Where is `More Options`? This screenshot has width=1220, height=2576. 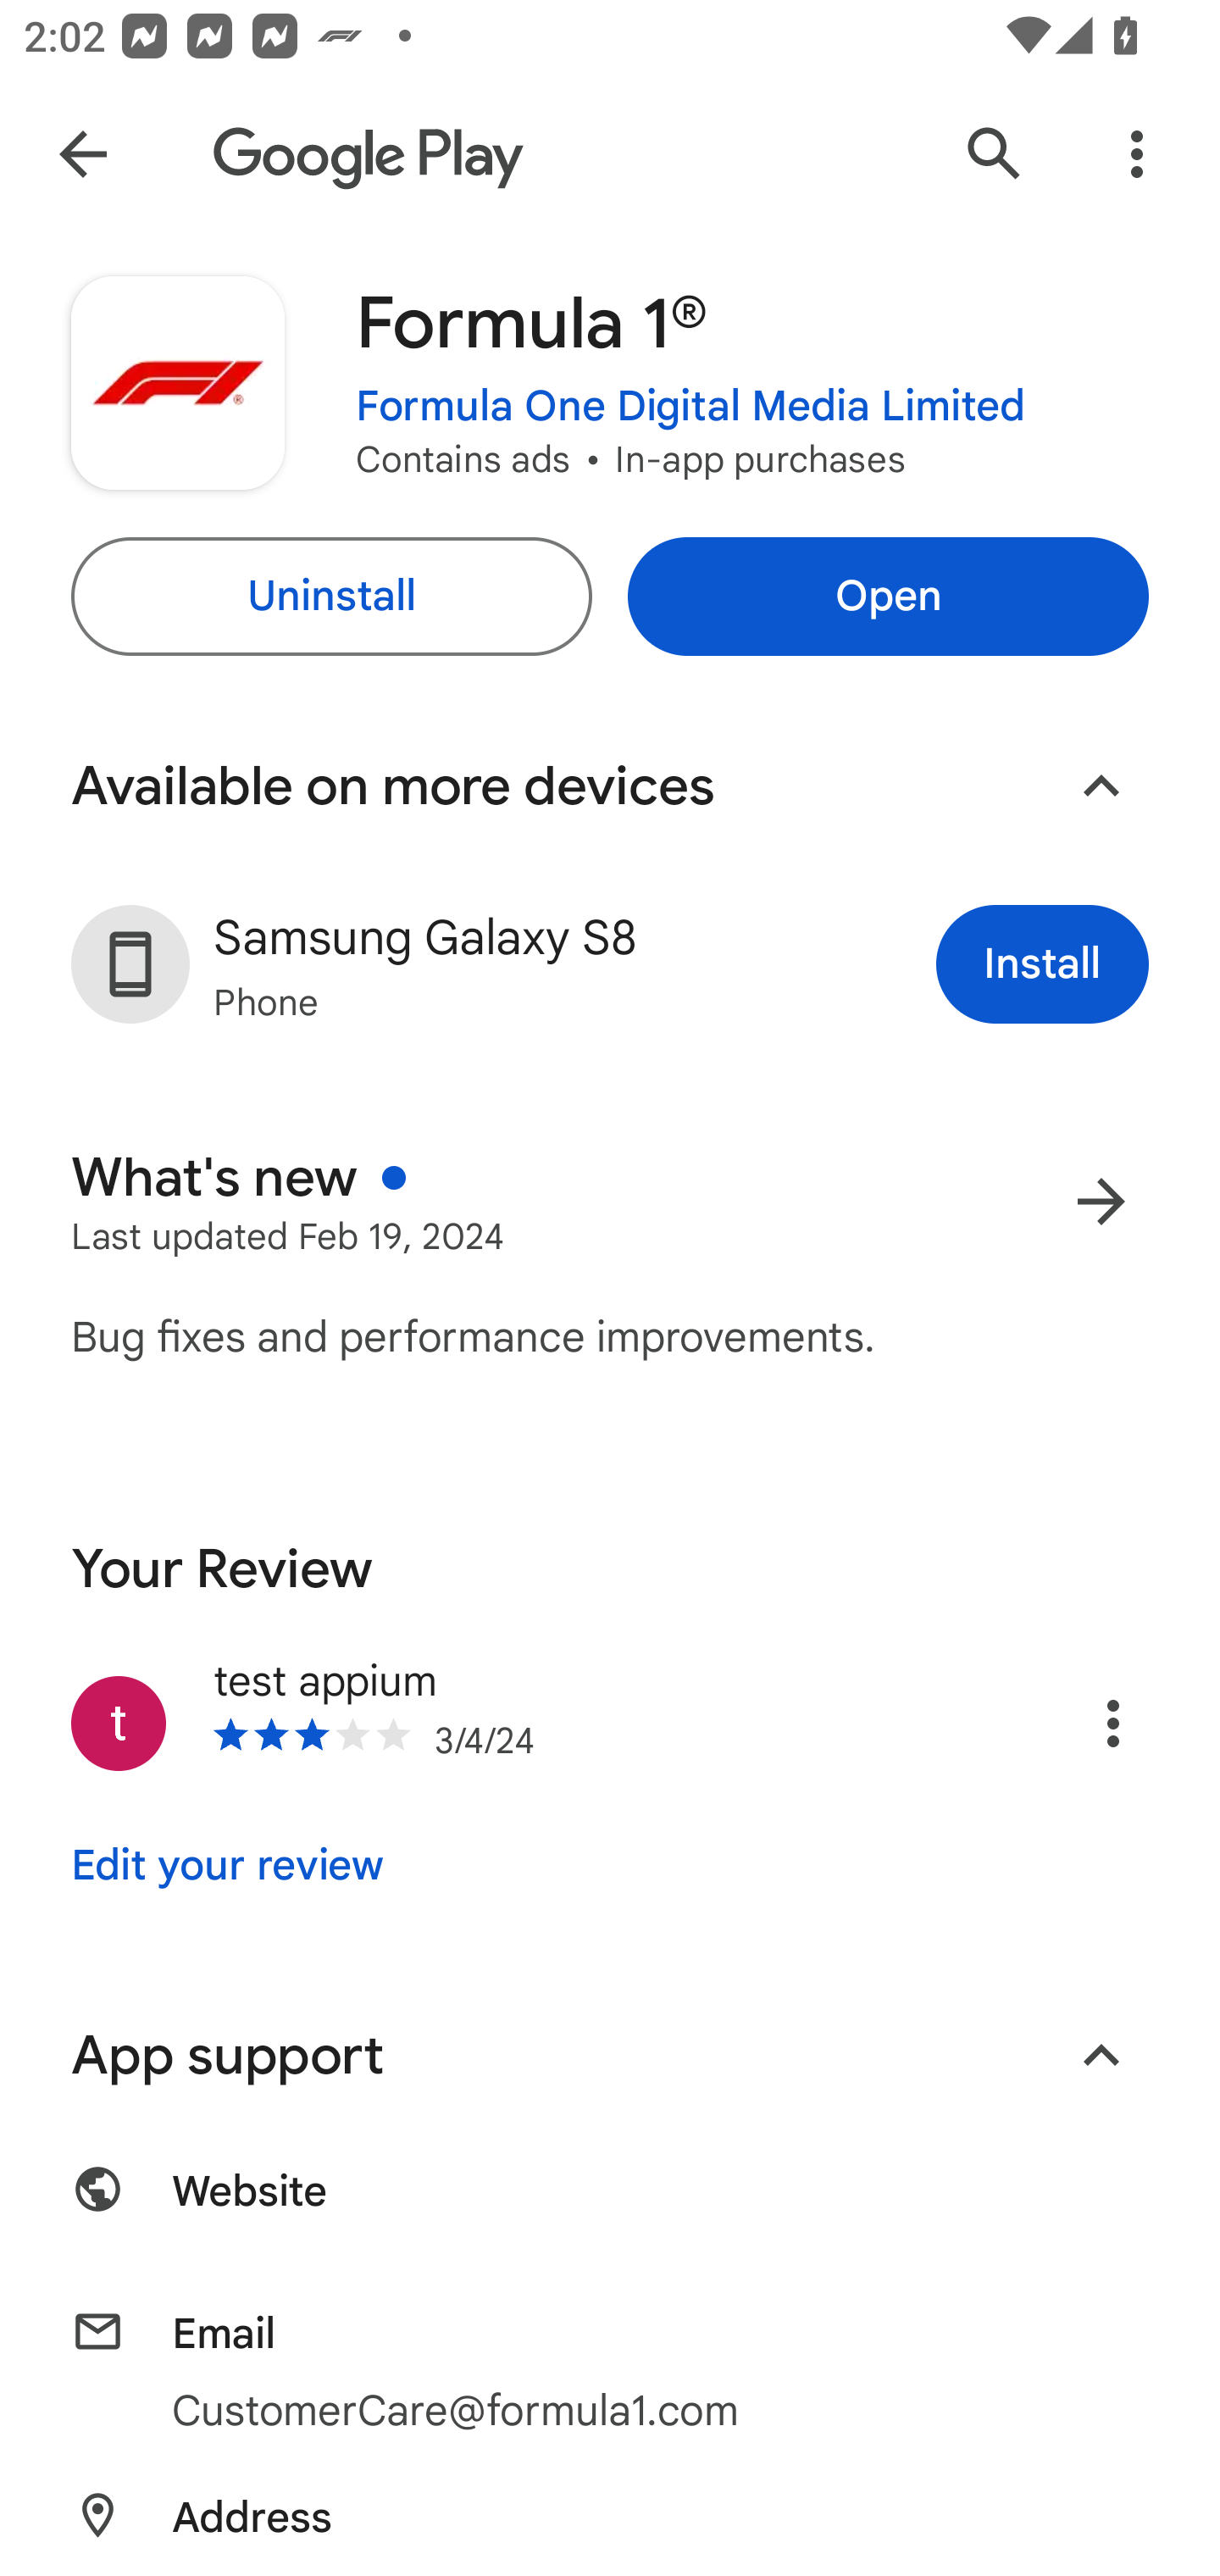
More Options is located at coordinates (1137, 154).